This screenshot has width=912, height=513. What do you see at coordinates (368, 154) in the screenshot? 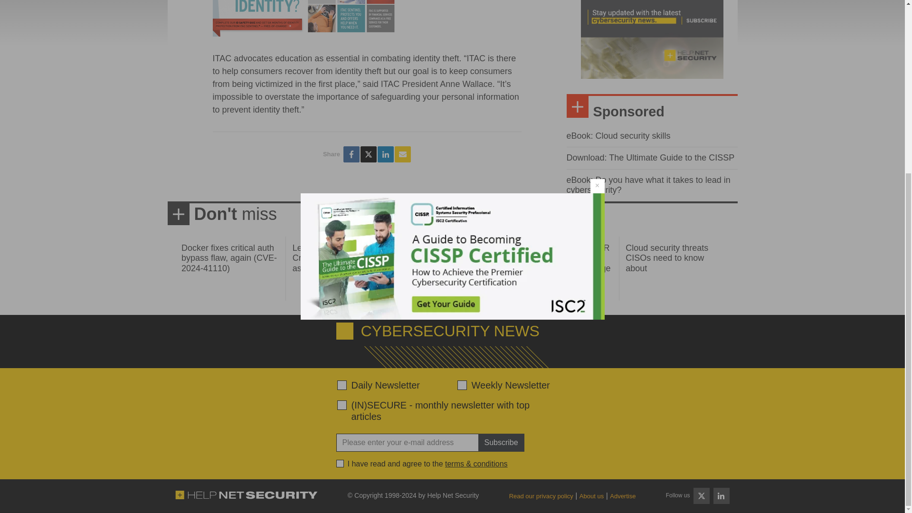
I see `Share Identity theft prevention quiz from ITAC on Twitter` at bounding box center [368, 154].